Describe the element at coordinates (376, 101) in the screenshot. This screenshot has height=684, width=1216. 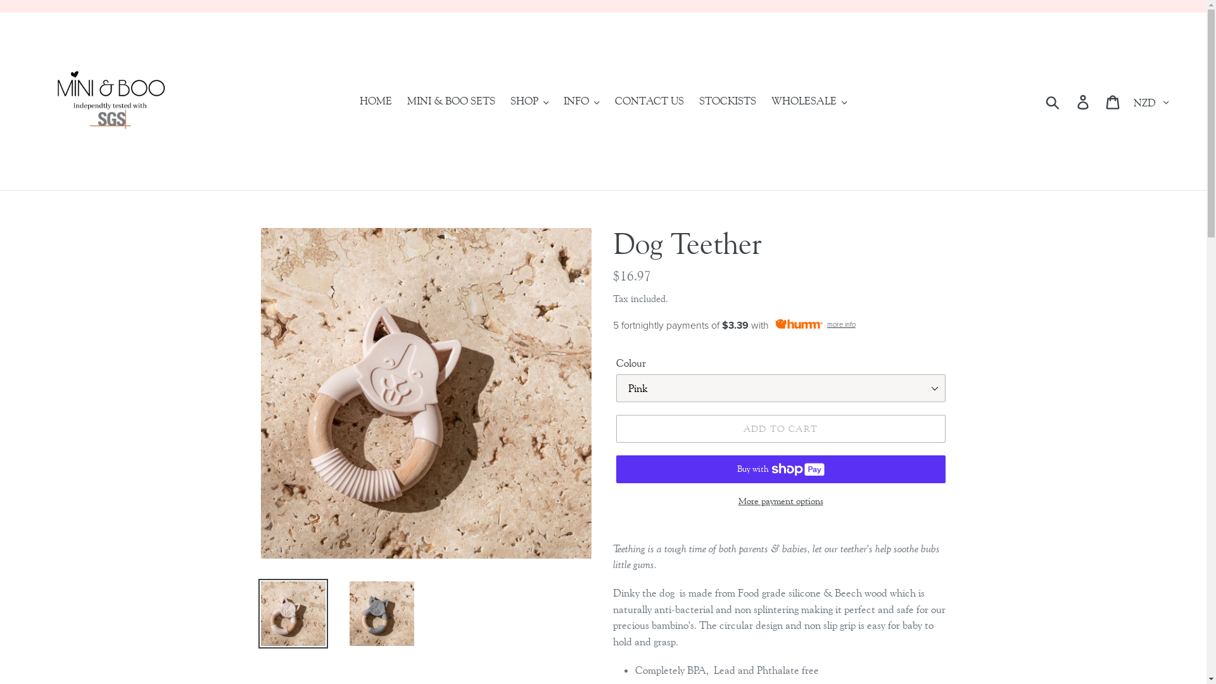
I see `HOME` at that location.